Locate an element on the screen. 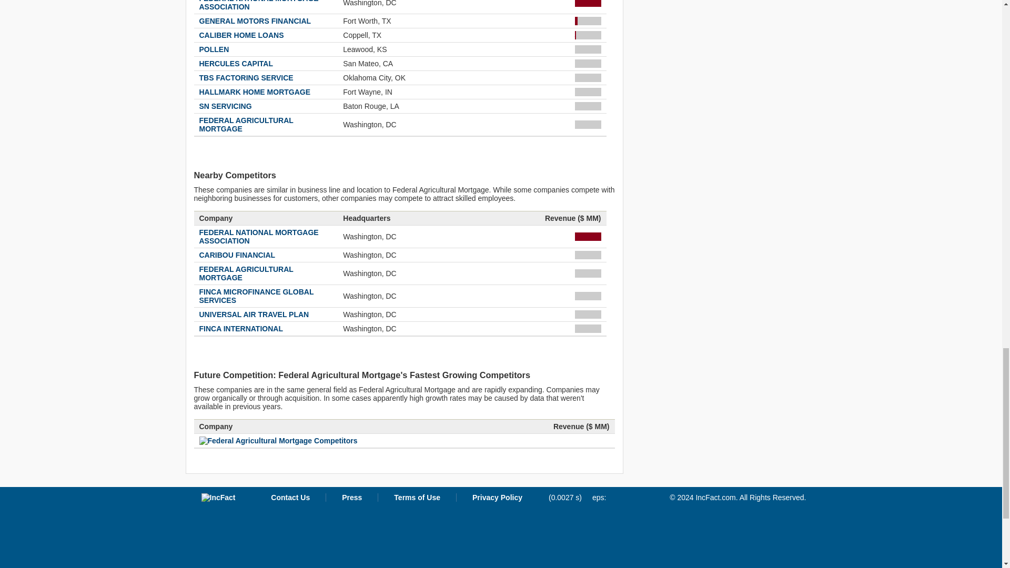  POLLEN is located at coordinates (214, 49).